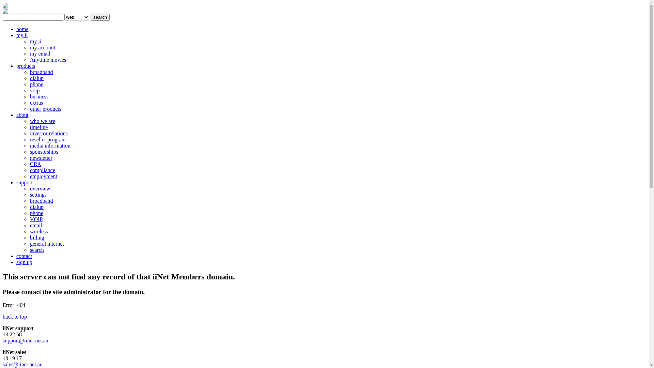  Describe the element at coordinates (26, 66) in the screenshot. I see `products` at that location.